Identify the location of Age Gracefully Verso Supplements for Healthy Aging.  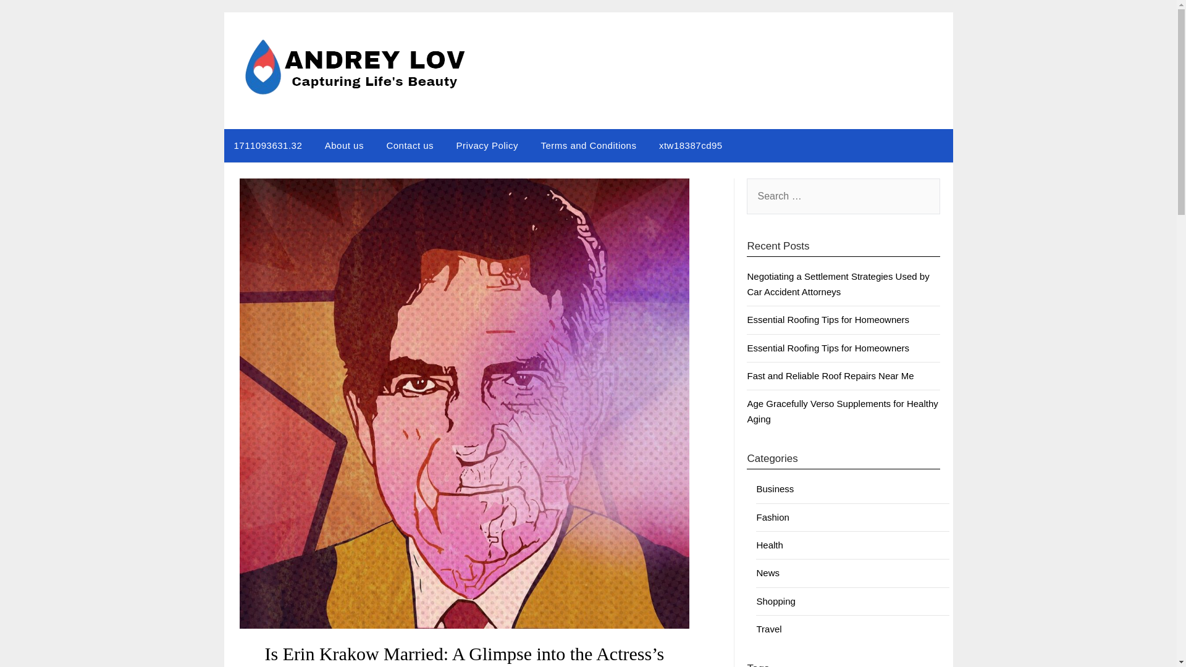
(843, 410).